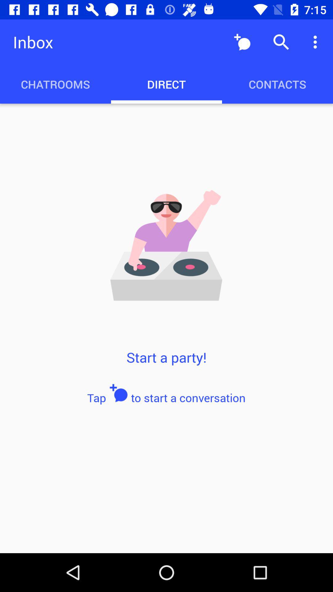 This screenshot has width=333, height=592. I want to click on press item above contacts item, so click(242, 42).